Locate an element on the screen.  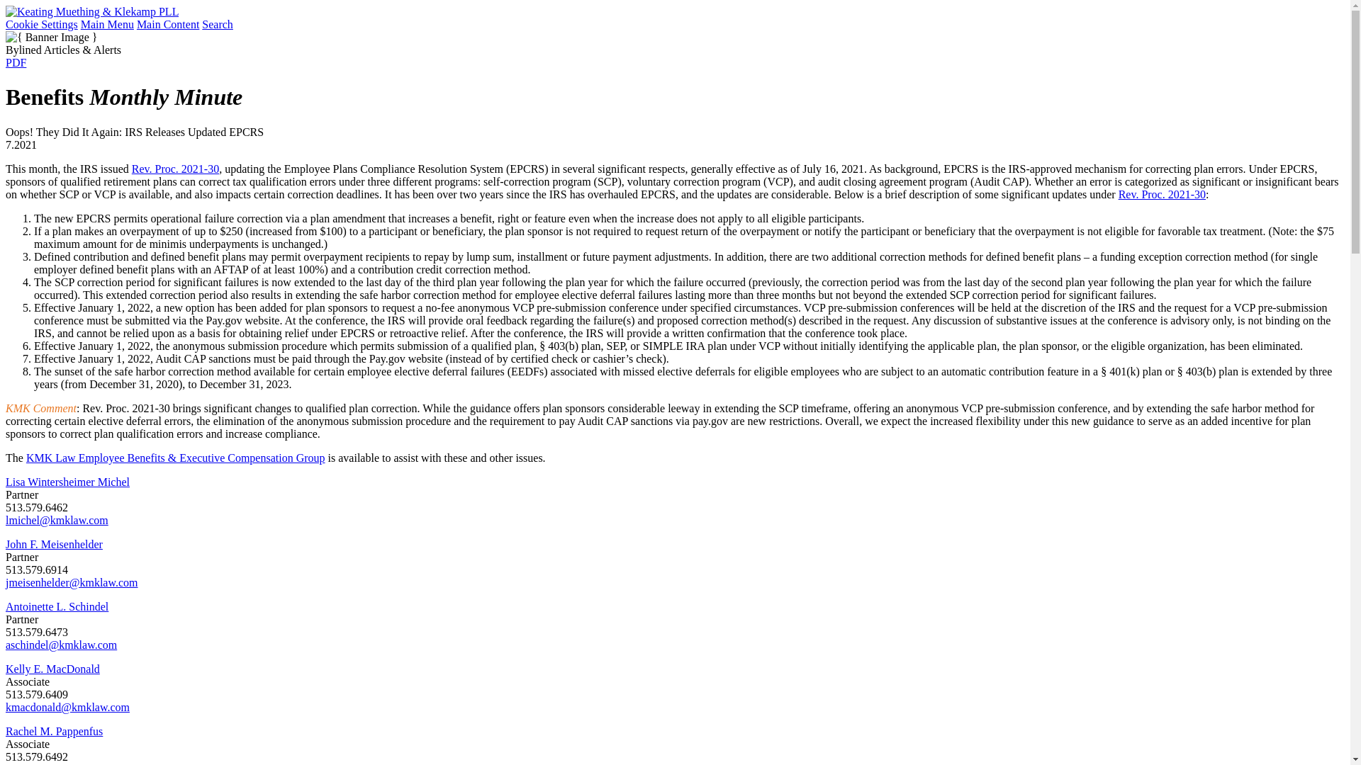
Rev. Proc. 2021-30 is located at coordinates (176, 169).